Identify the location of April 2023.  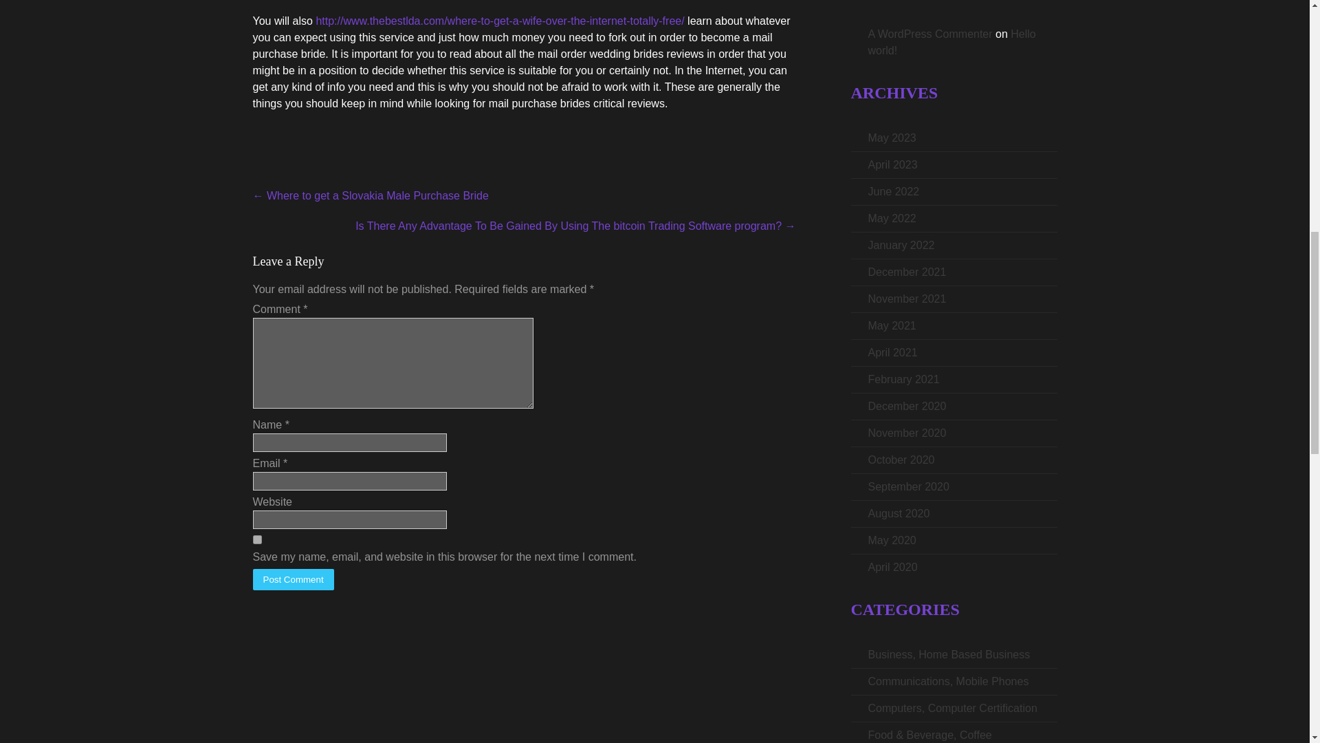
(892, 165).